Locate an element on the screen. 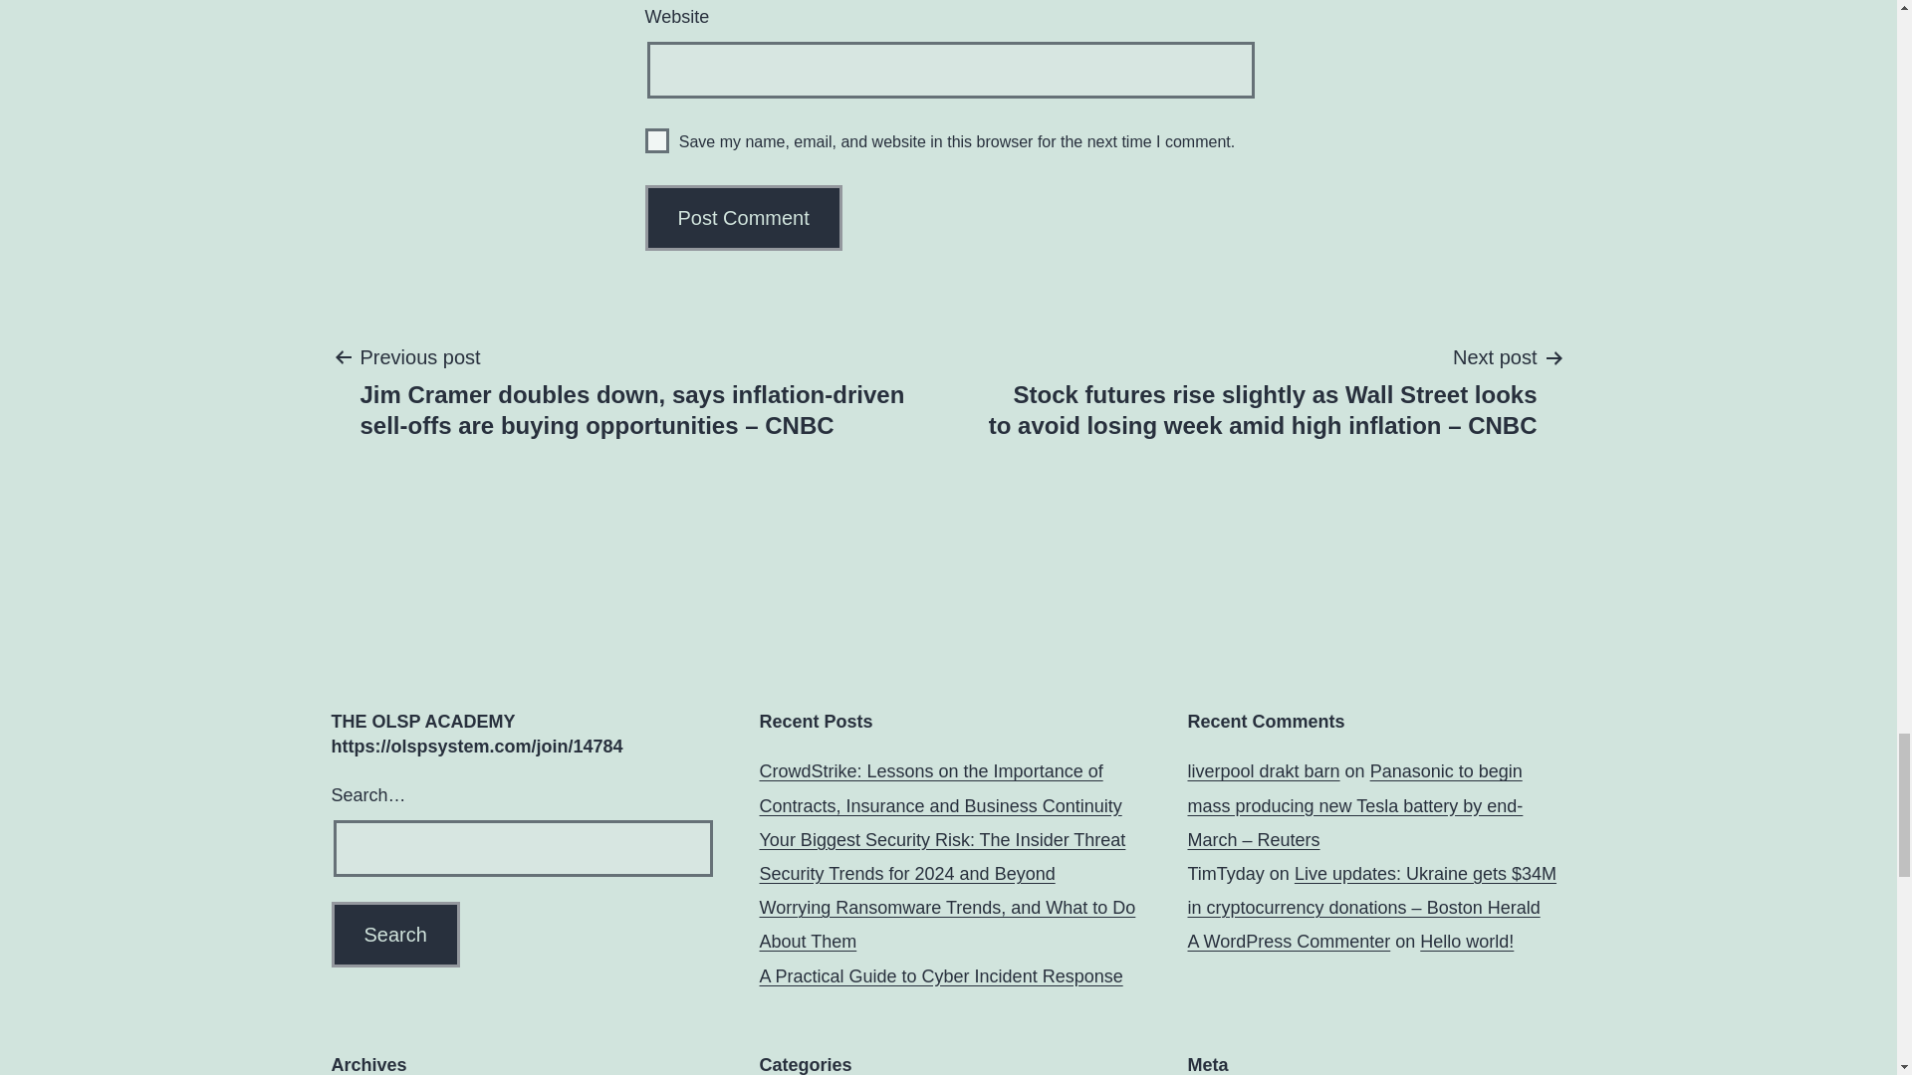  Worrying Ransomware Trends, and What to Do About Them is located at coordinates (947, 924).